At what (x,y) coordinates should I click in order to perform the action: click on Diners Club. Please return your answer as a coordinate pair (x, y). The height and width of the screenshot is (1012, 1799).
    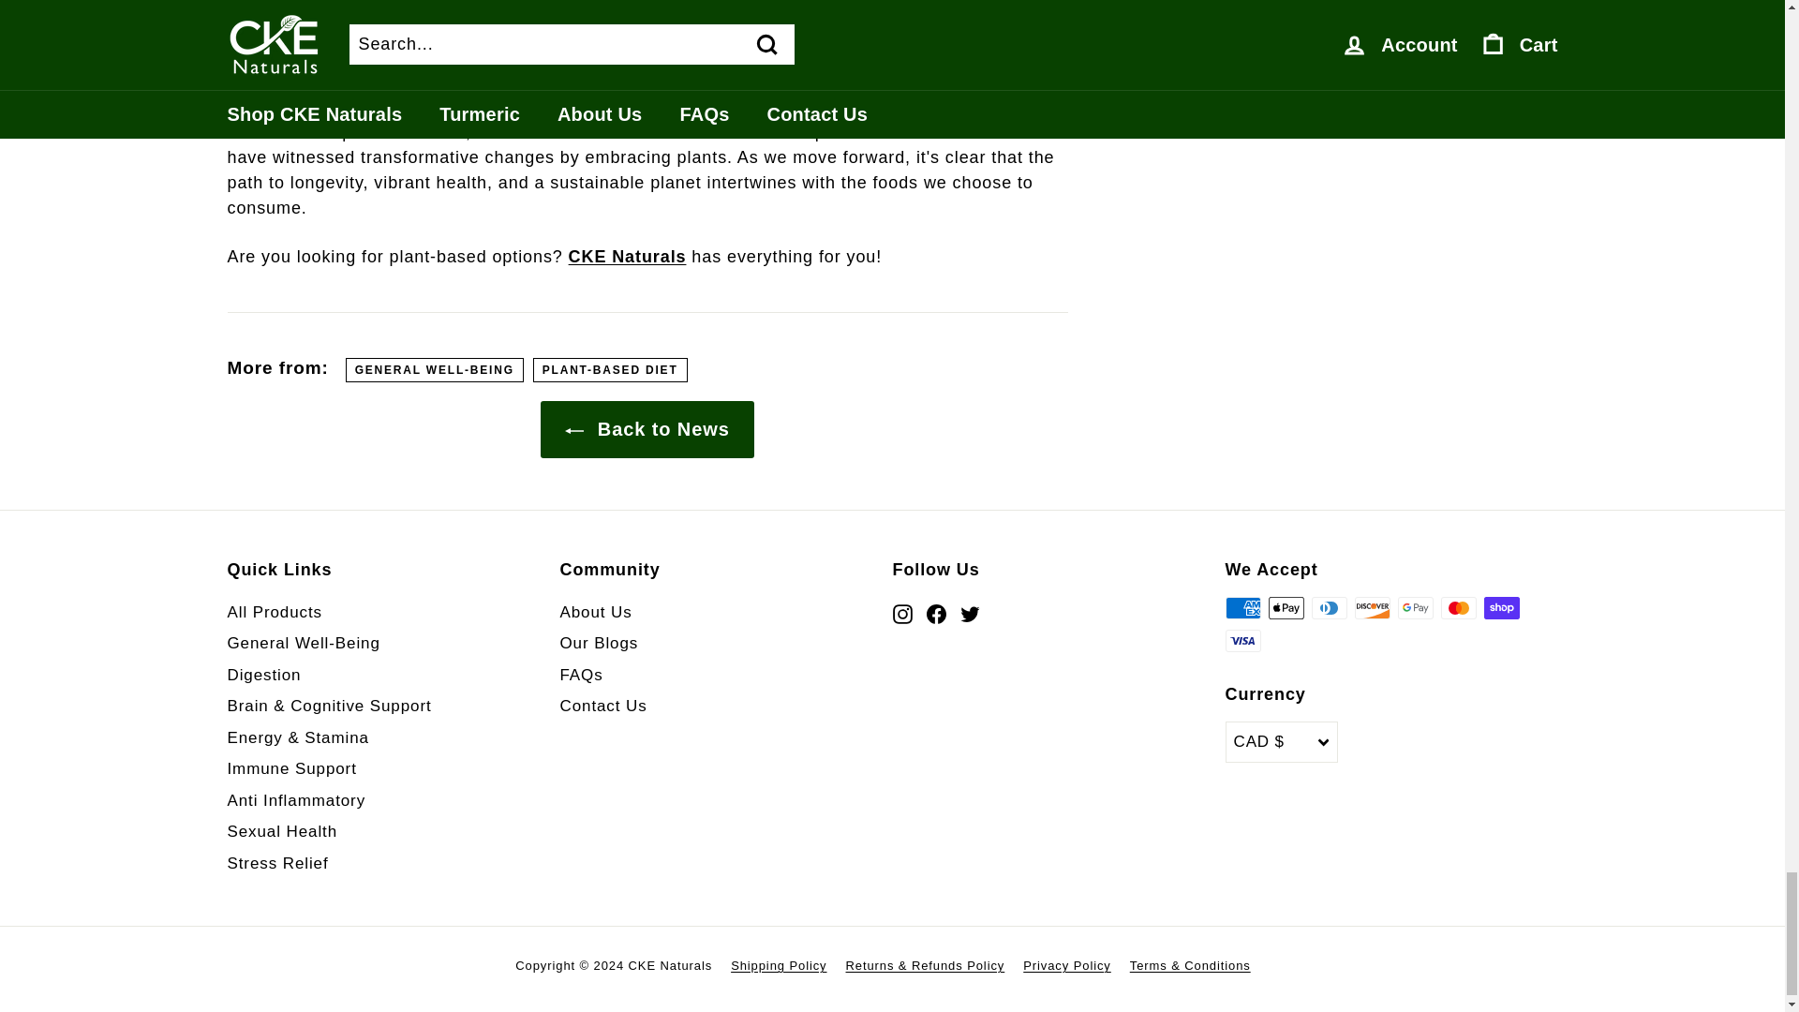
    Looking at the image, I should click on (1329, 607).